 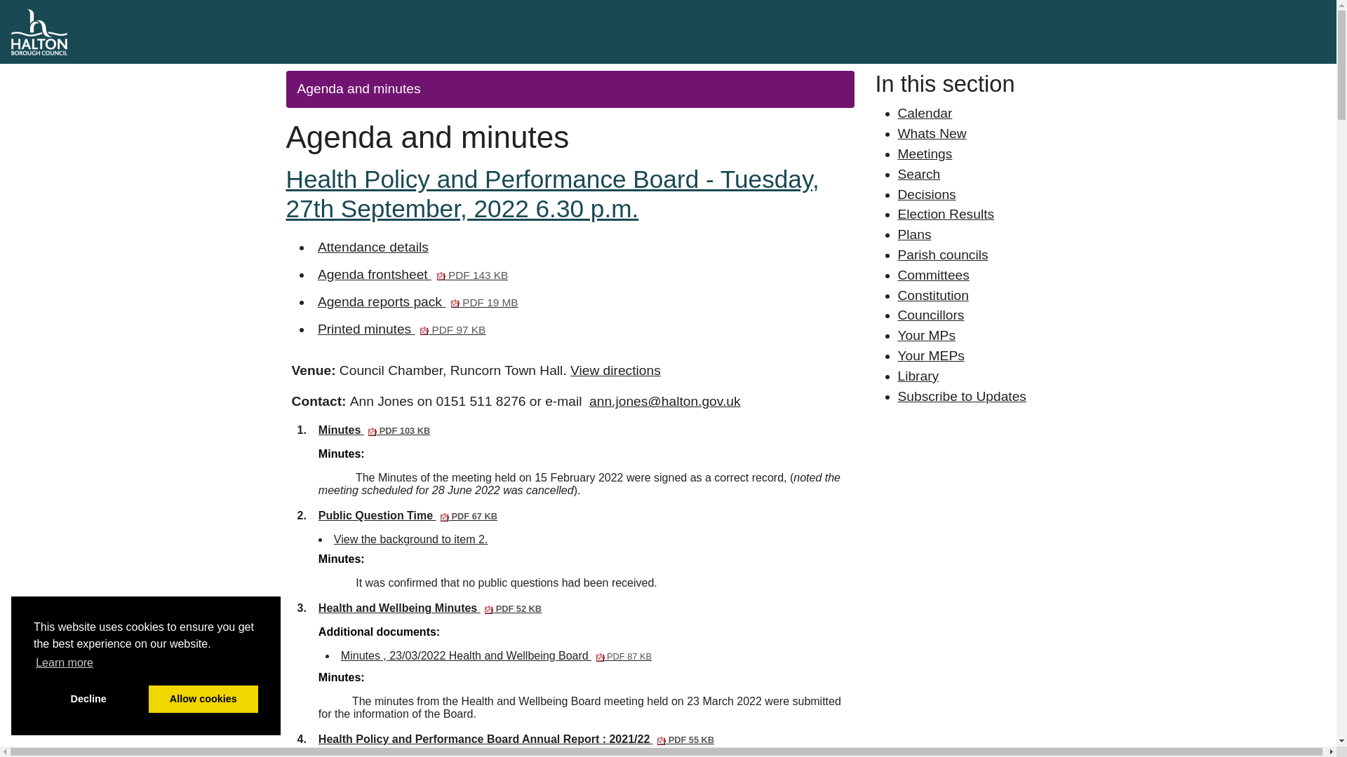 What do you see at coordinates (413, 274) in the screenshot?
I see `Link to agenda frontsheet pdf file` at bounding box center [413, 274].